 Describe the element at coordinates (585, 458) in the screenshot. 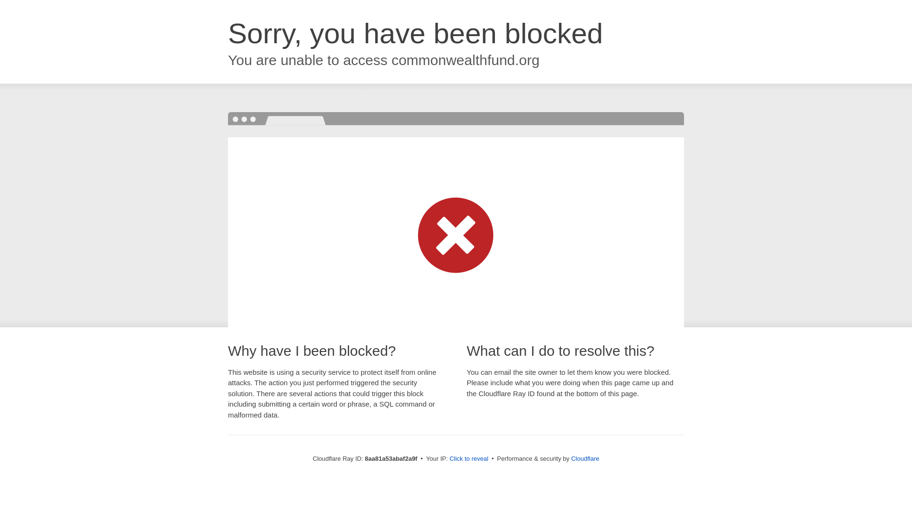

I see `Cloudflare` at that location.